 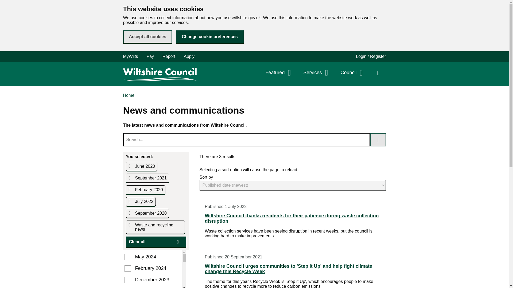 What do you see at coordinates (169, 57) in the screenshot?
I see `Report` at bounding box center [169, 57].